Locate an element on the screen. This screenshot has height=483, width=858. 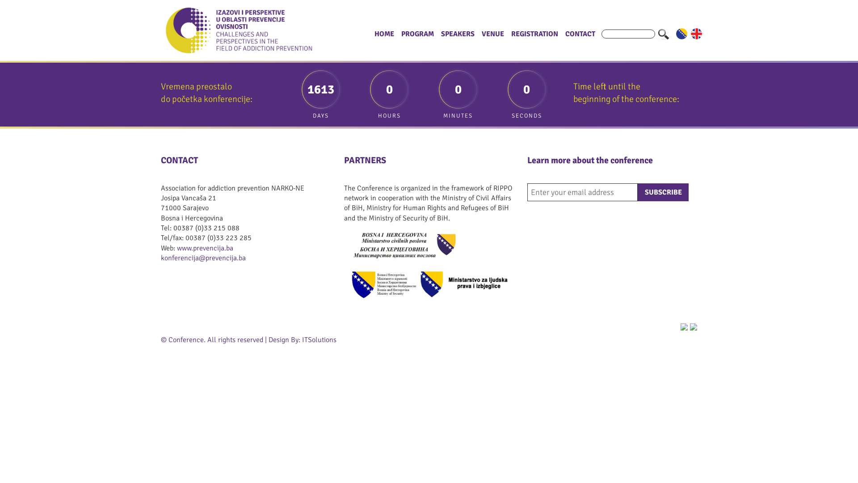
FB is located at coordinates (687, 326).